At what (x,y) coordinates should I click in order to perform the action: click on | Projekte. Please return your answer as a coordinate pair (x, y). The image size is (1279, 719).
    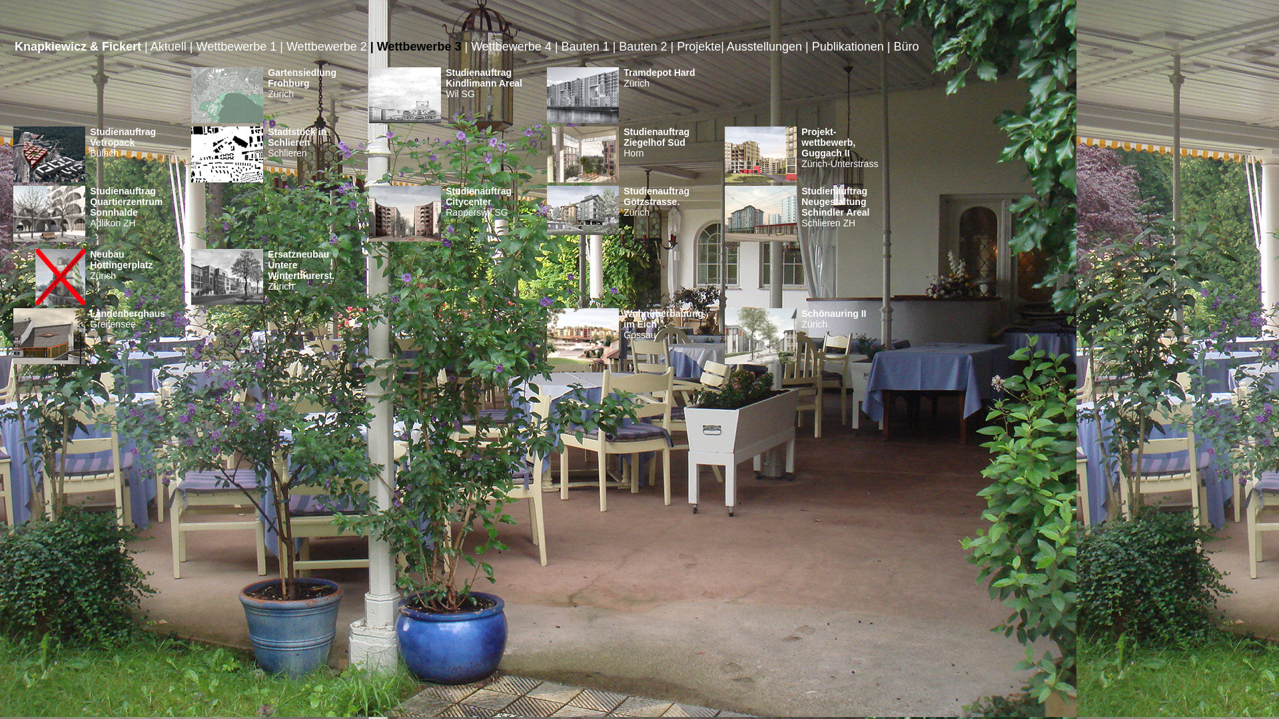
    Looking at the image, I should click on (695, 47).